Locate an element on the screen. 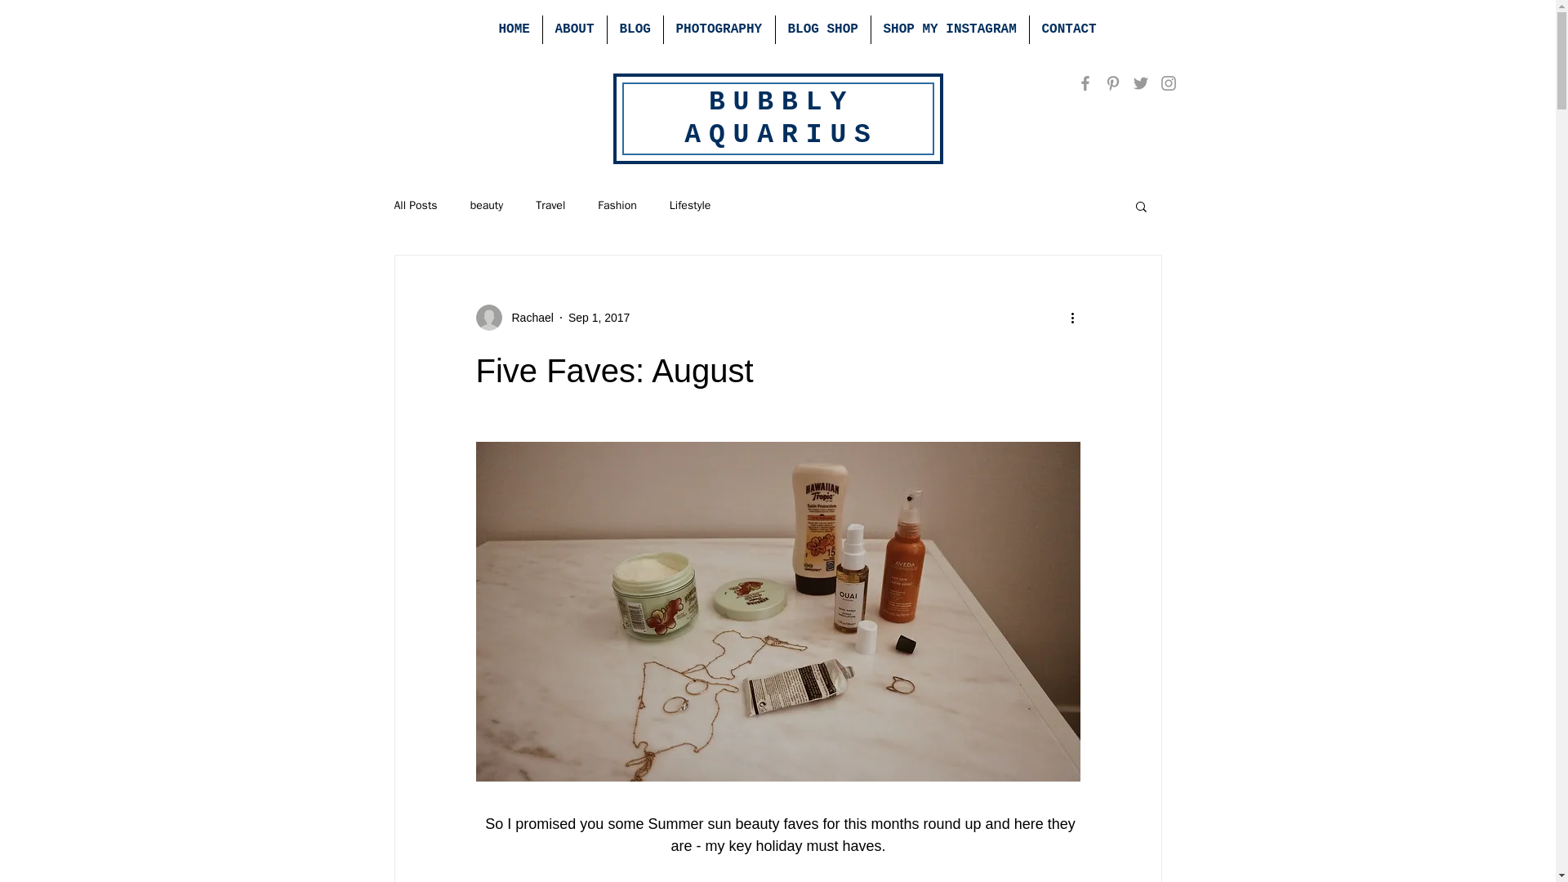  SHOP MY INSTAGRAM is located at coordinates (949, 29).